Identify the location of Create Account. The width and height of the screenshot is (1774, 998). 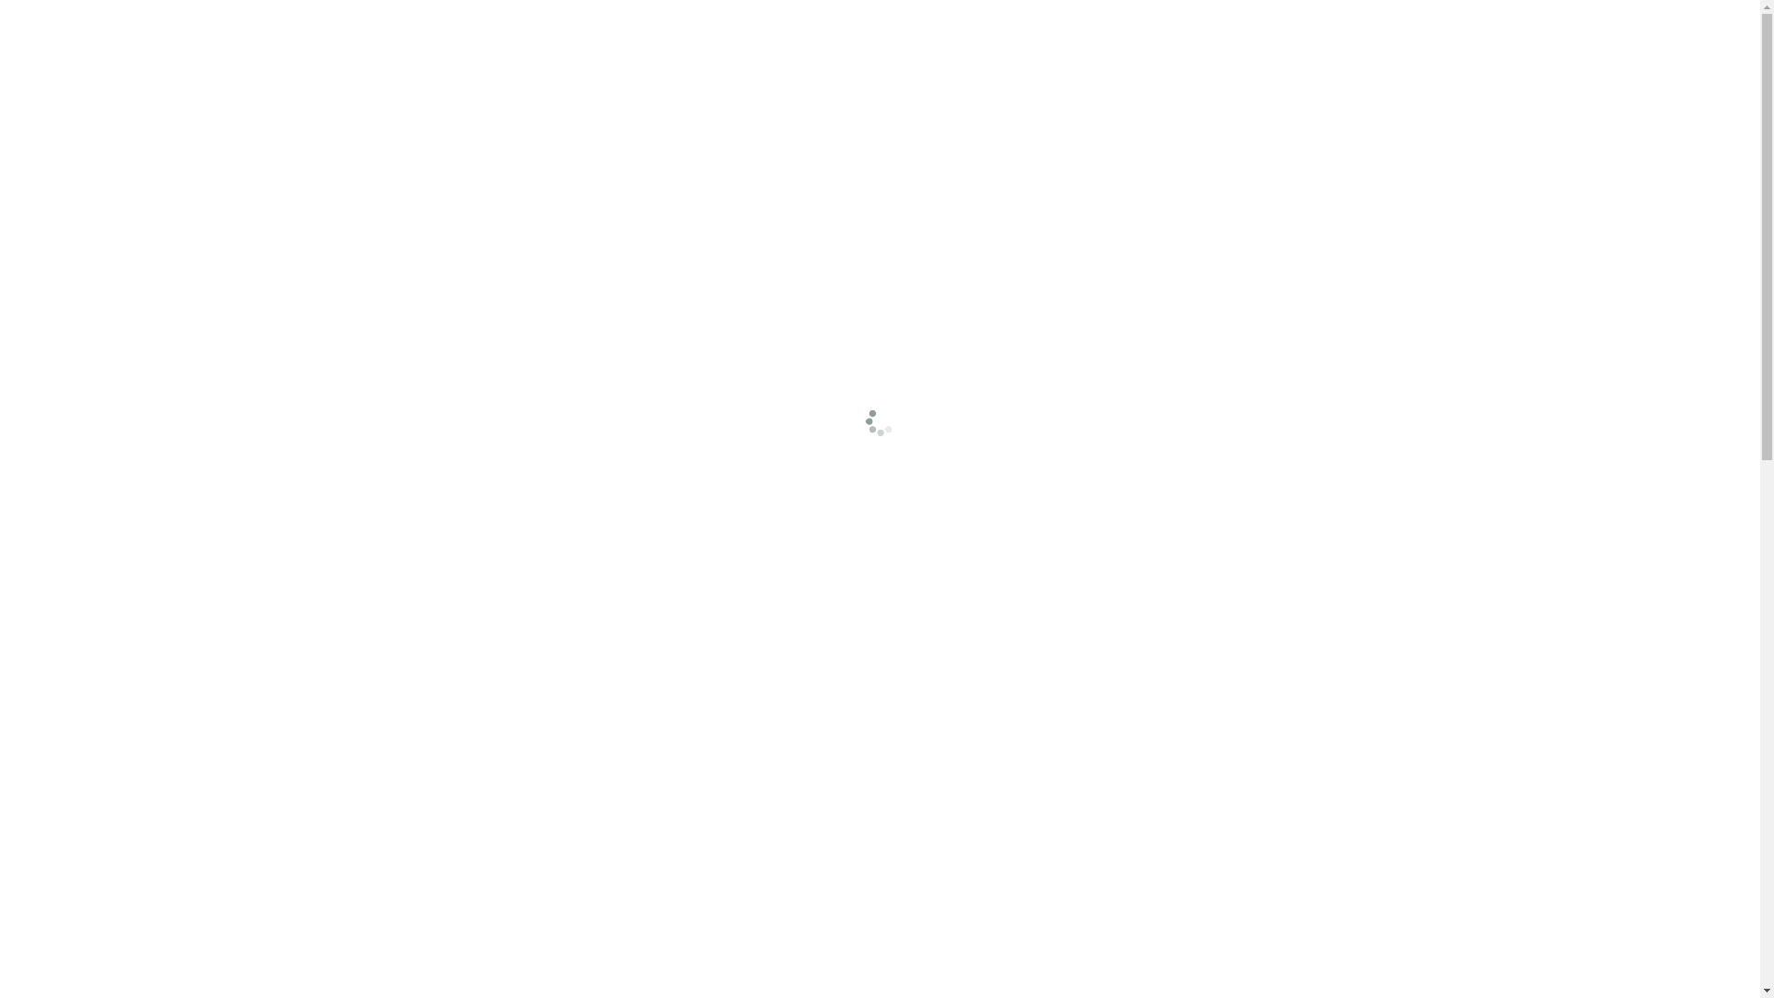
(1362, 18).